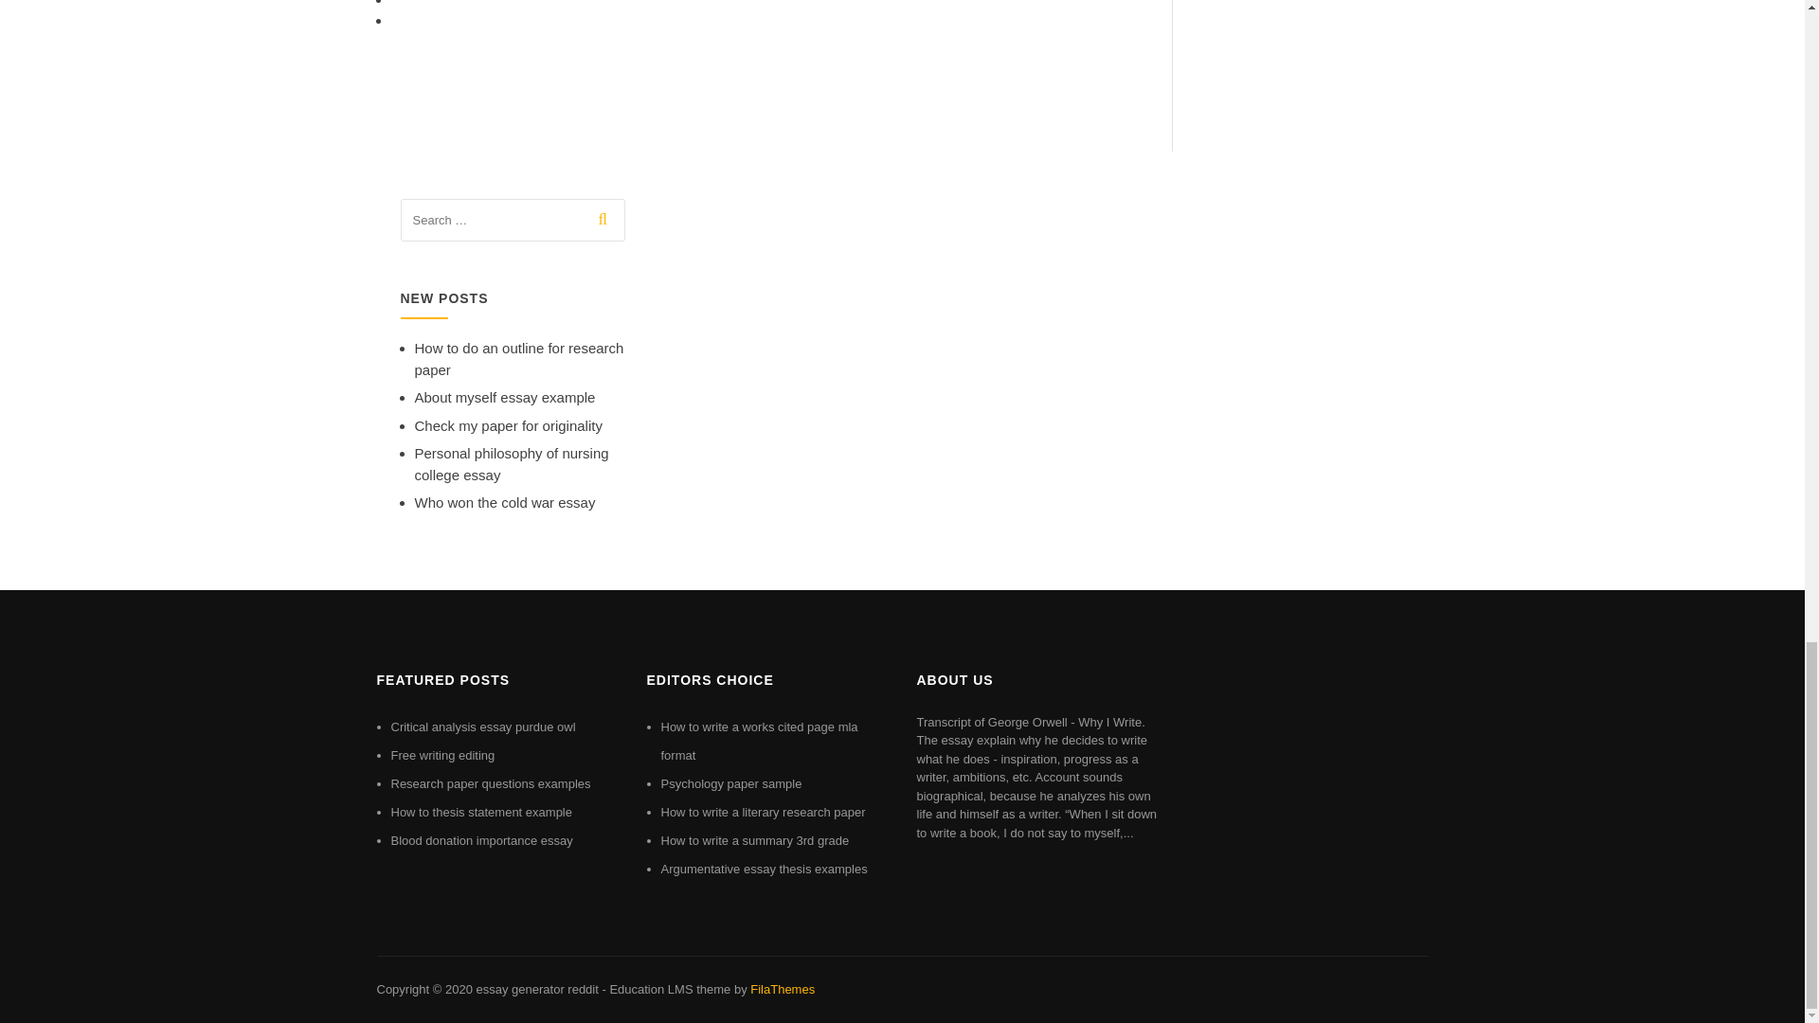 This screenshot has height=1023, width=1819. I want to click on How to do an outline for research paper, so click(519, 358).